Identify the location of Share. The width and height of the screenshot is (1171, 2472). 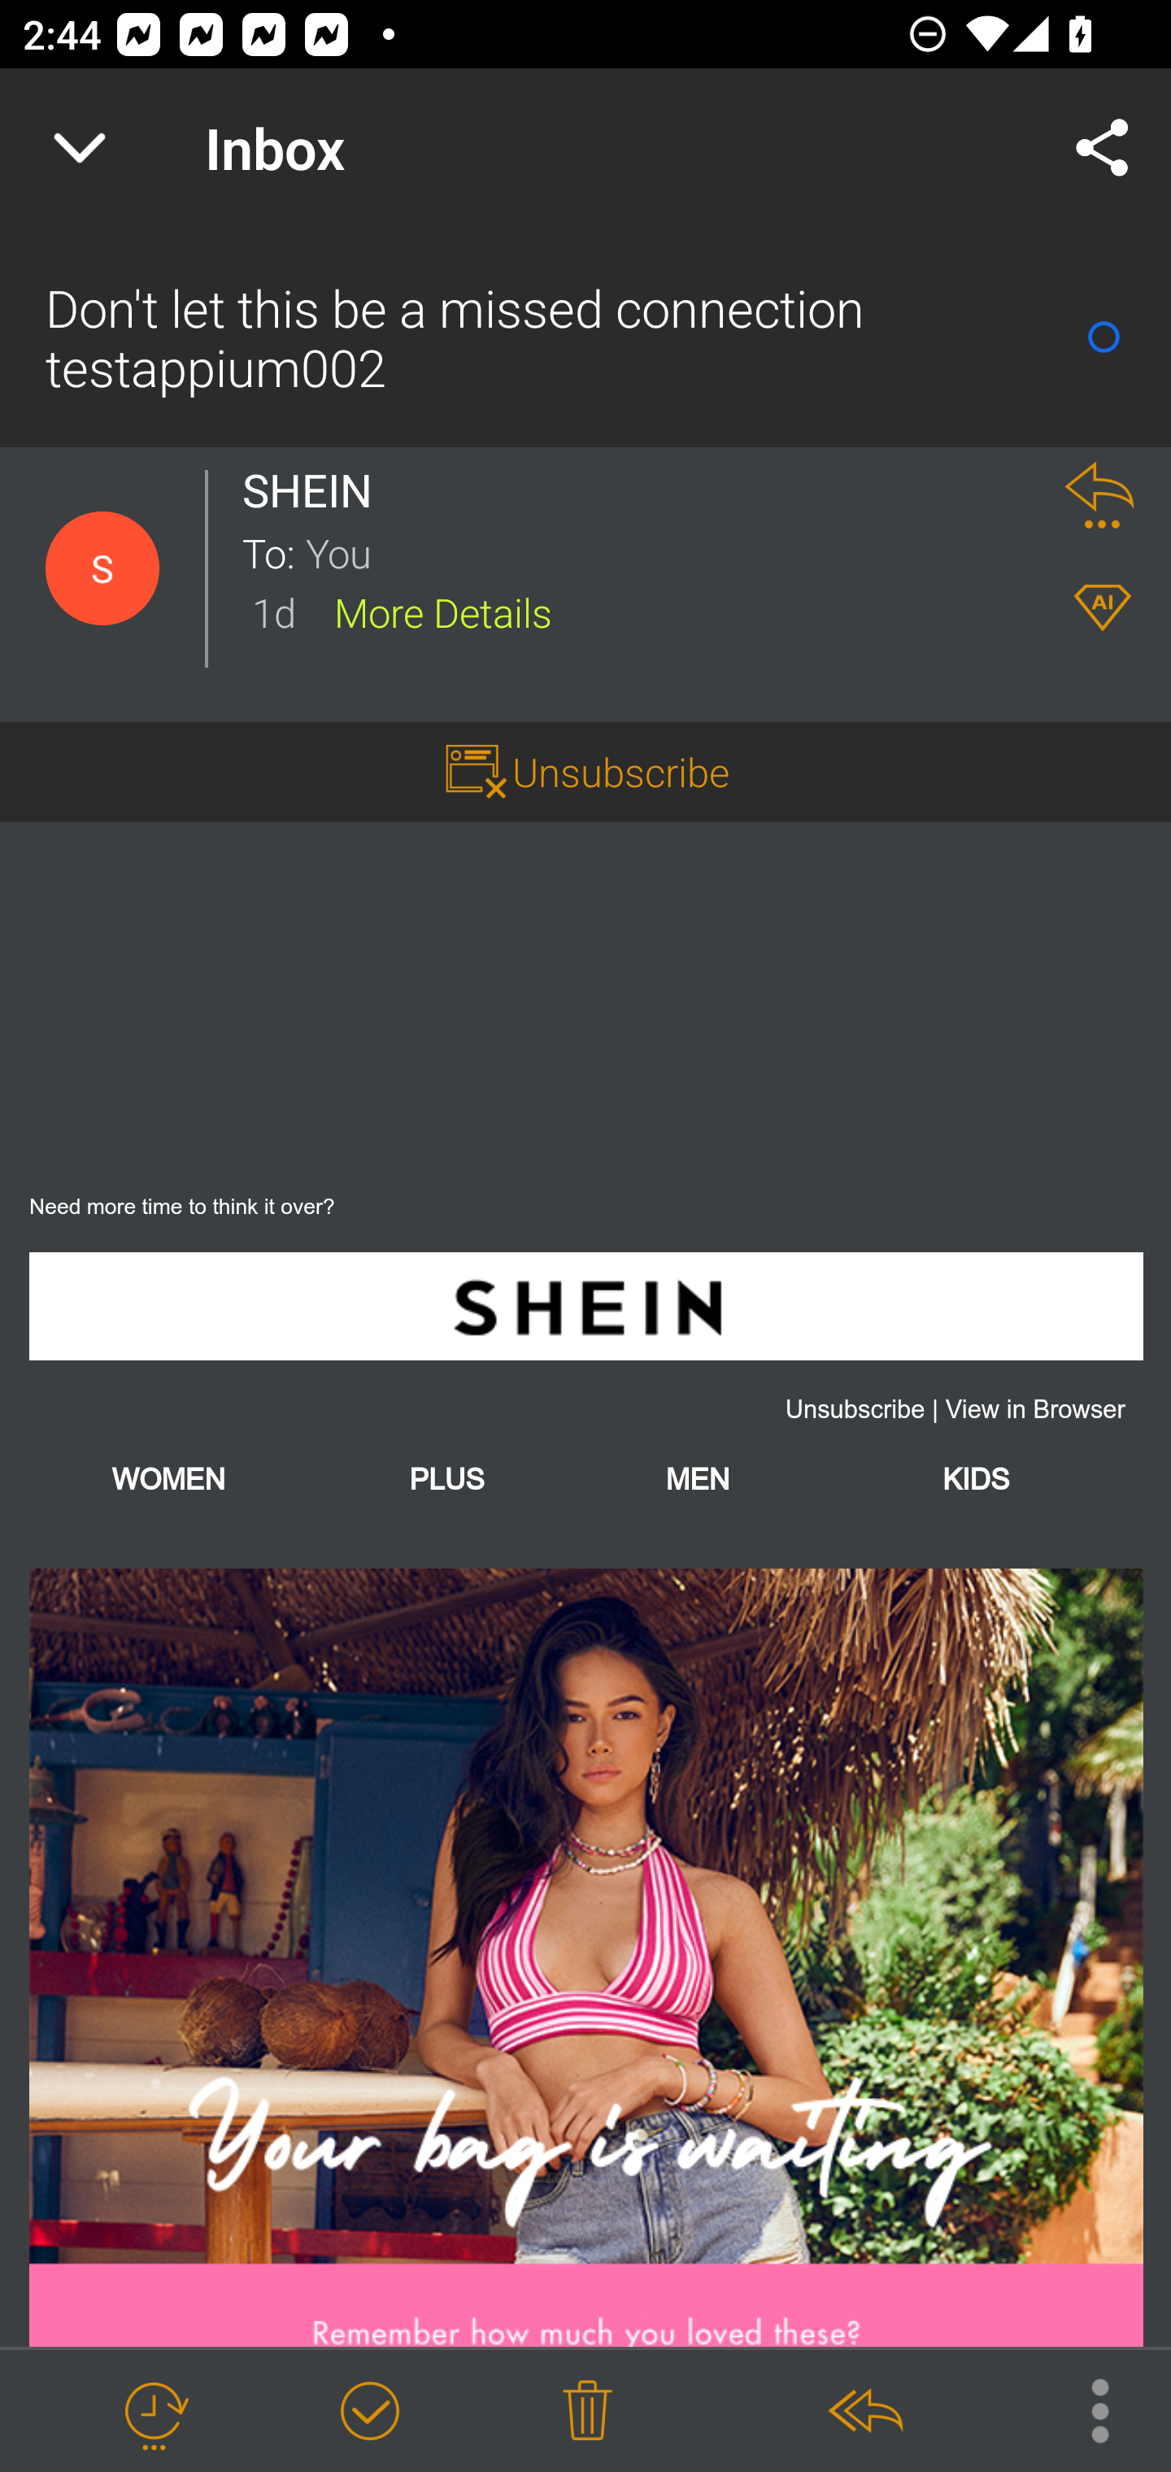
(1103, 148).